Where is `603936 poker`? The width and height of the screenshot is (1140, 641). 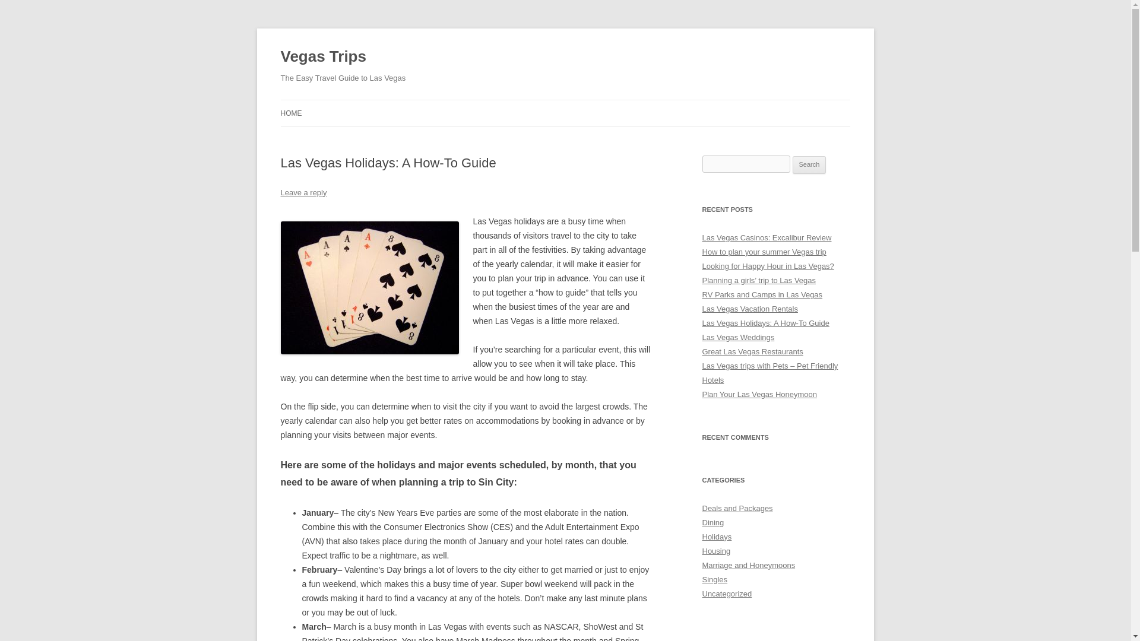 603936 poker is located at coordinates (369, 287).